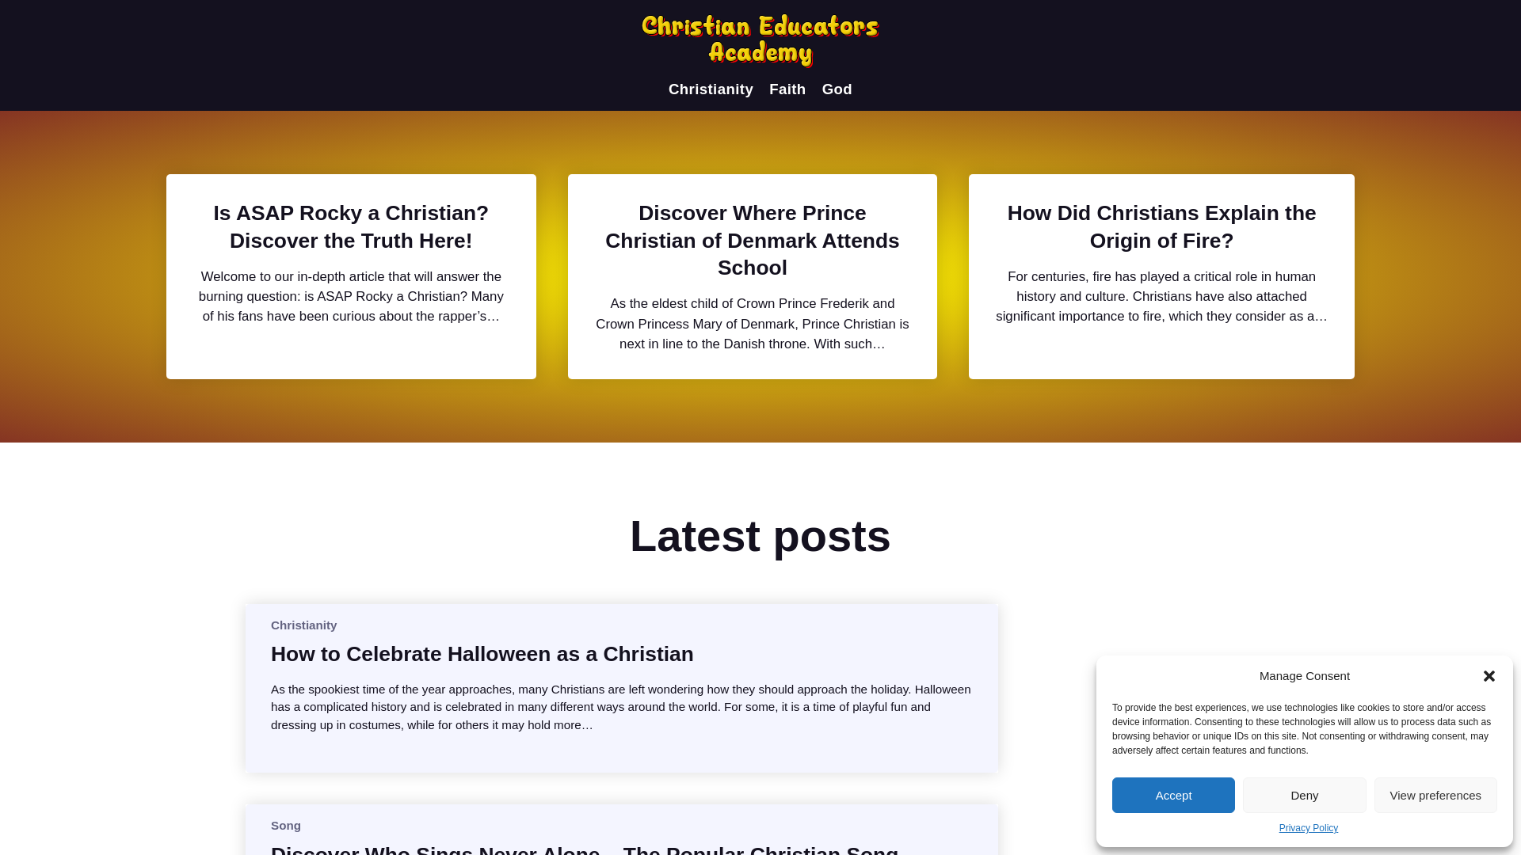 This screenshot has height=855, width=1521. What do you see at coordinates (787, 89) in the screenshot?
I see `Faith` at bounding box center [787, 89].